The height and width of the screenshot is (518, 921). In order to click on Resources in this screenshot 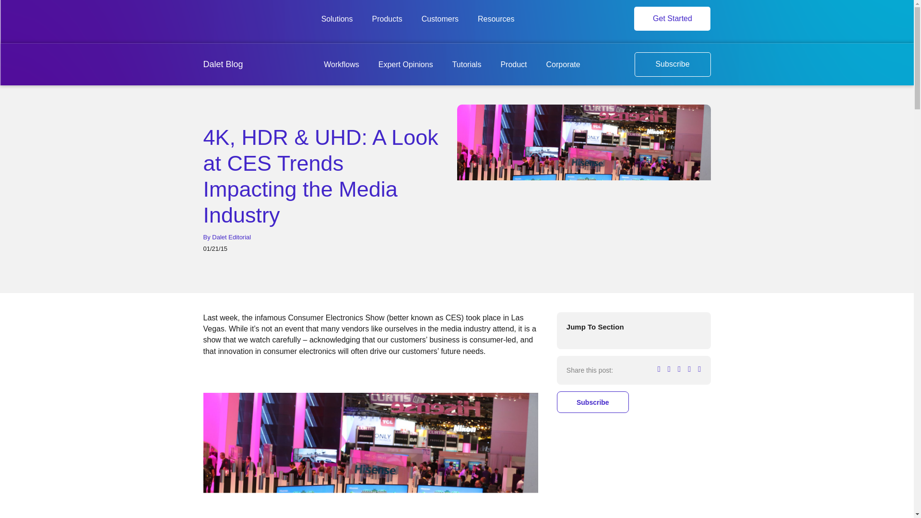, I will do `click(496, 19)`.